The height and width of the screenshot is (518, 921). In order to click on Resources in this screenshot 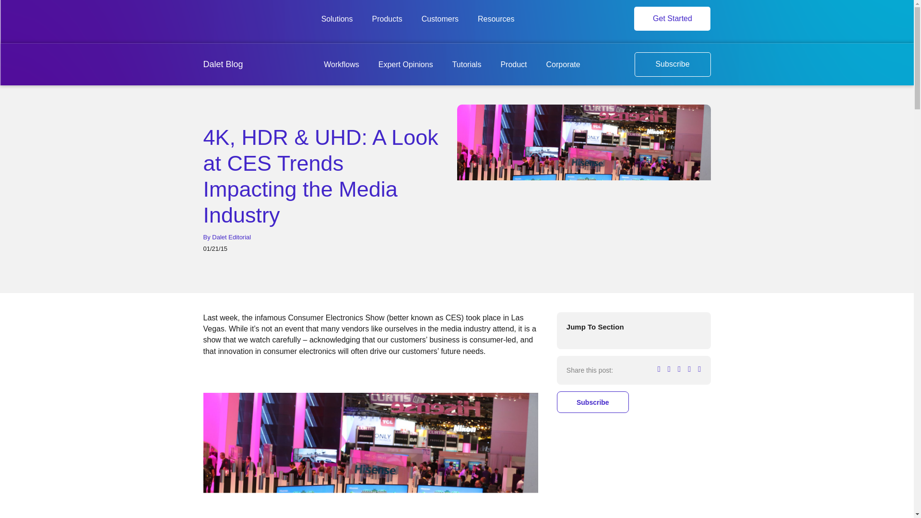, I will do `click(496, 19)`.